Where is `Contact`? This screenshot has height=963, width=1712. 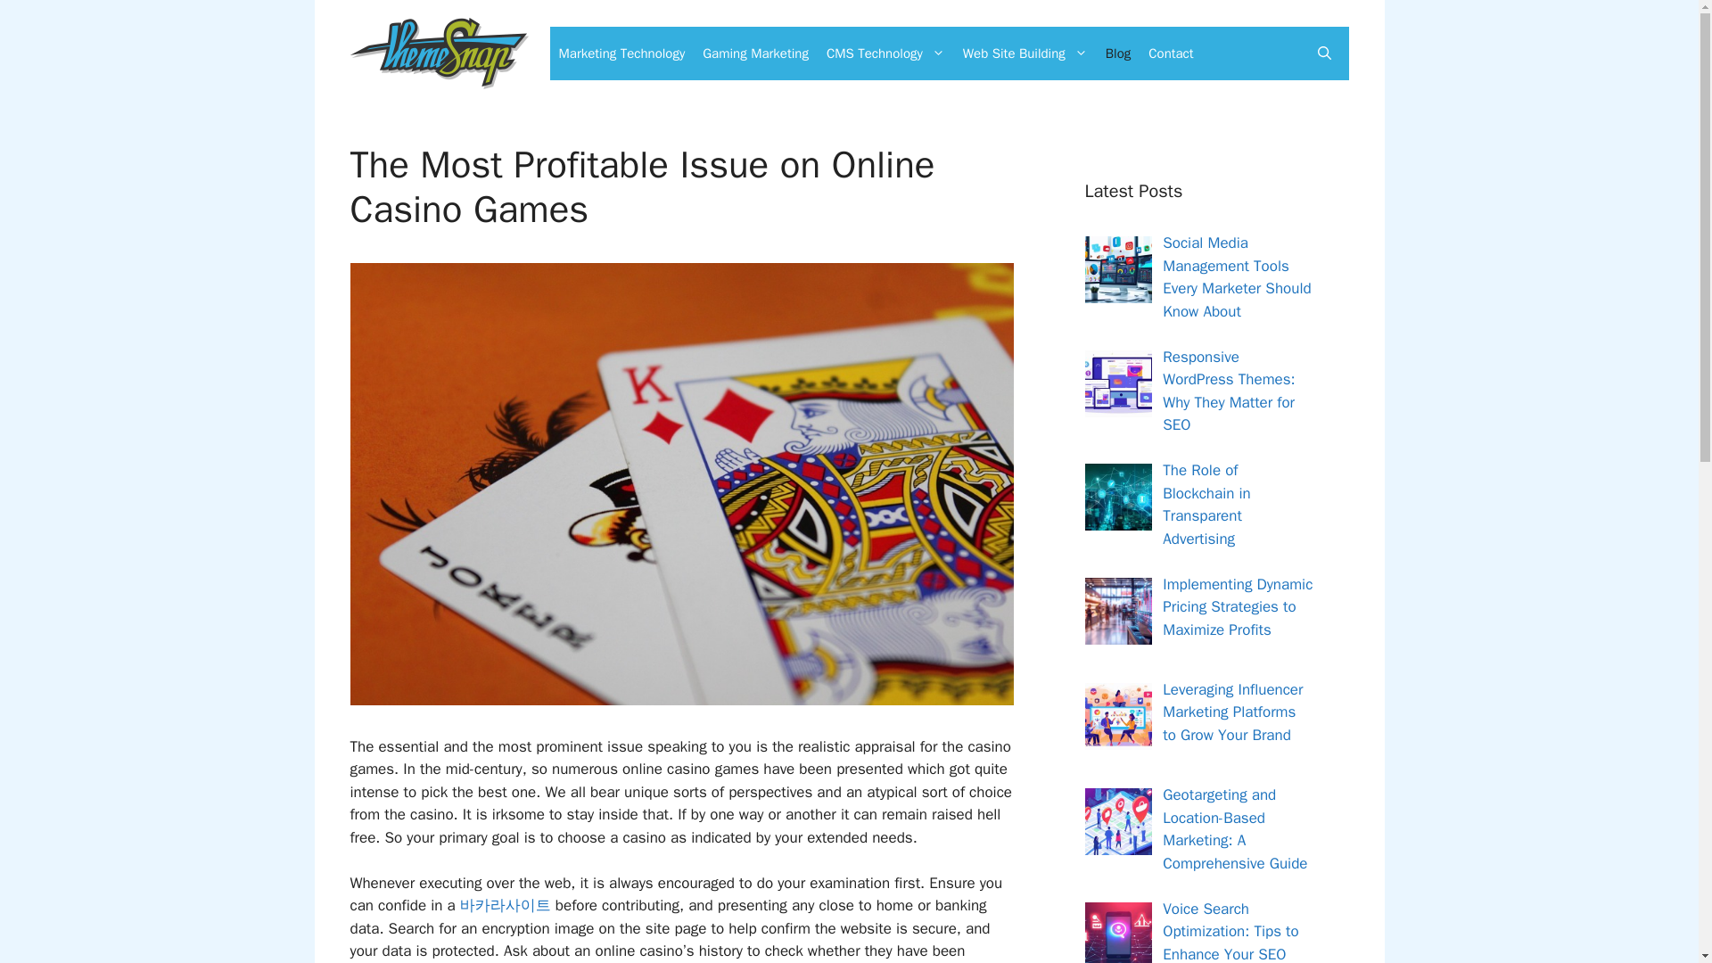
Contact is located at coordinates (1170, 53).